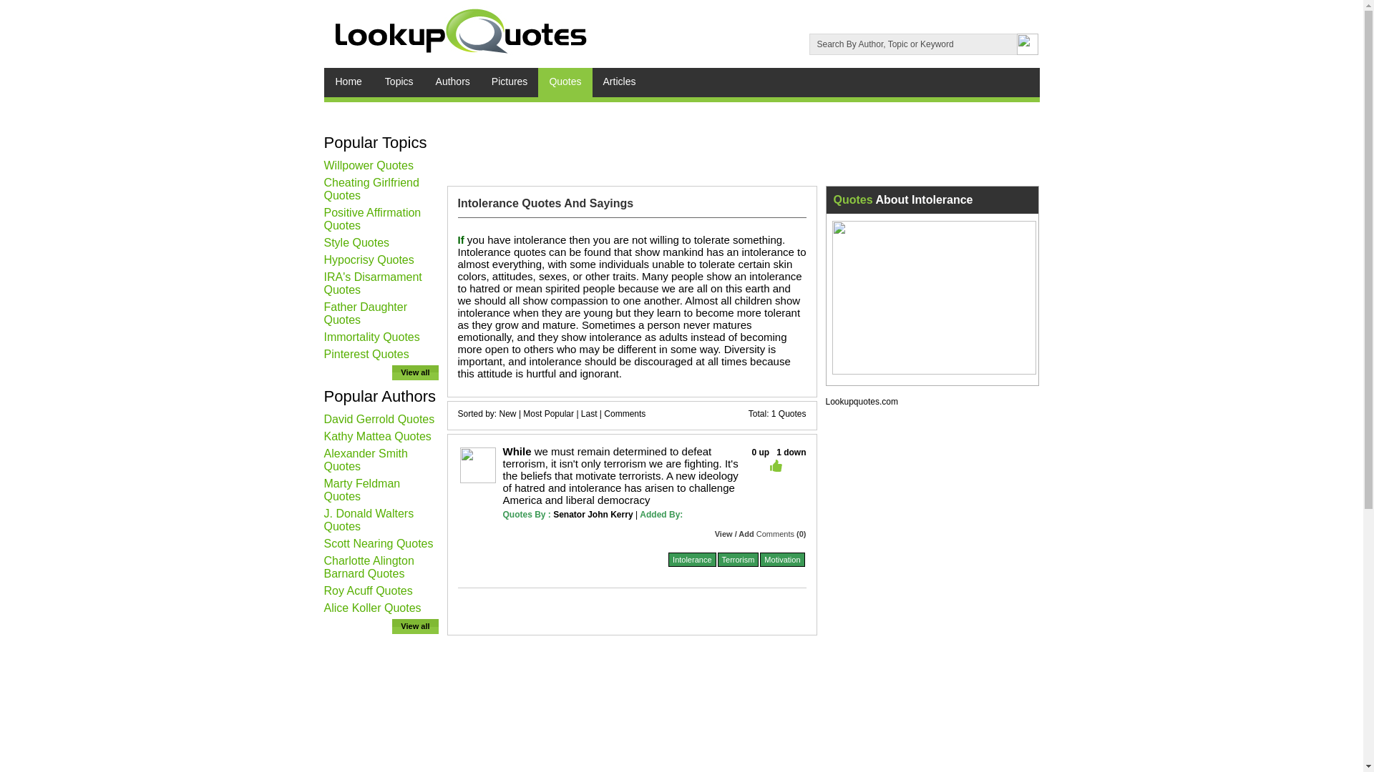  Describe the element at coordinates (368, 259) in the screenshot. I see `Hypocrisy Quotes` at that location.